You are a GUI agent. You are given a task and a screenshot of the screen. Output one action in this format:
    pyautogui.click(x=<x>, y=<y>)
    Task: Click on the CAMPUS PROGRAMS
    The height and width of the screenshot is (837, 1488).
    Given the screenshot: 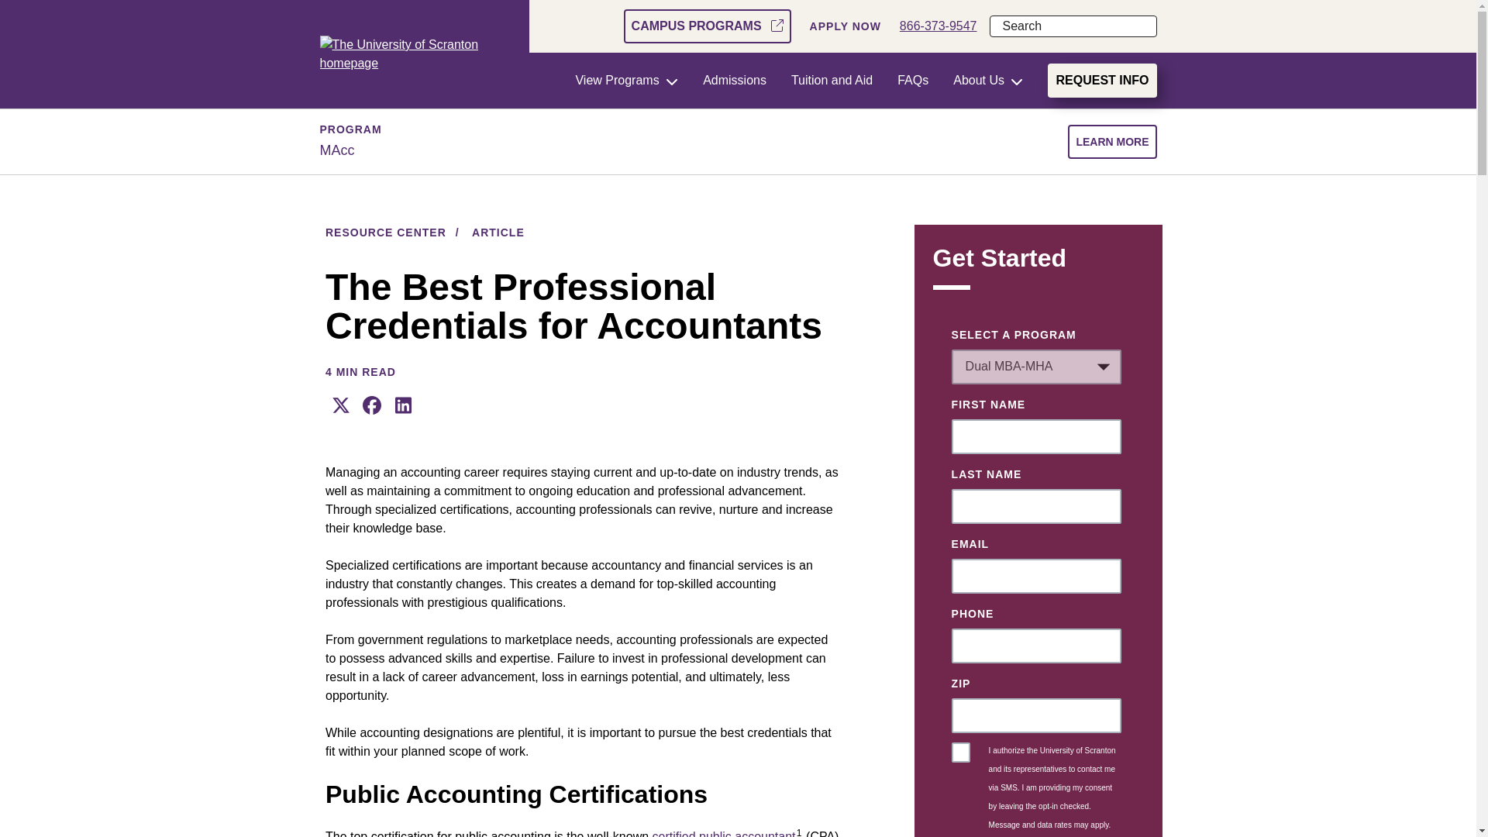 What is the action you would take?
    pyautogui.click(x=707, y=26)
    